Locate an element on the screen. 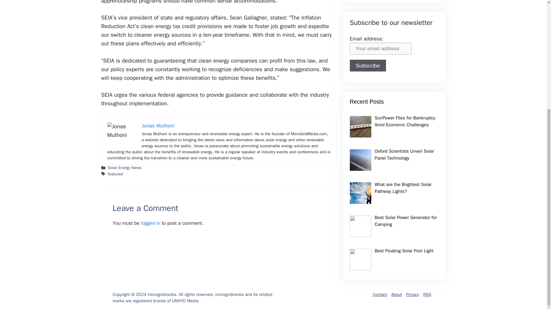 The height and width of the screenshot is (310, 551). Jonas Muthoni is located at coordinates (158, 126).